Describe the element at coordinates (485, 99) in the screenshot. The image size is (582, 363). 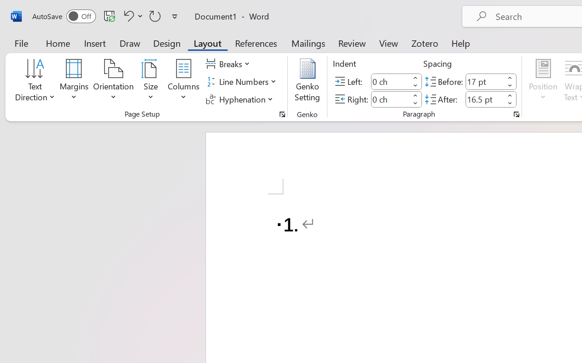
I see `Spacing After` at that location.